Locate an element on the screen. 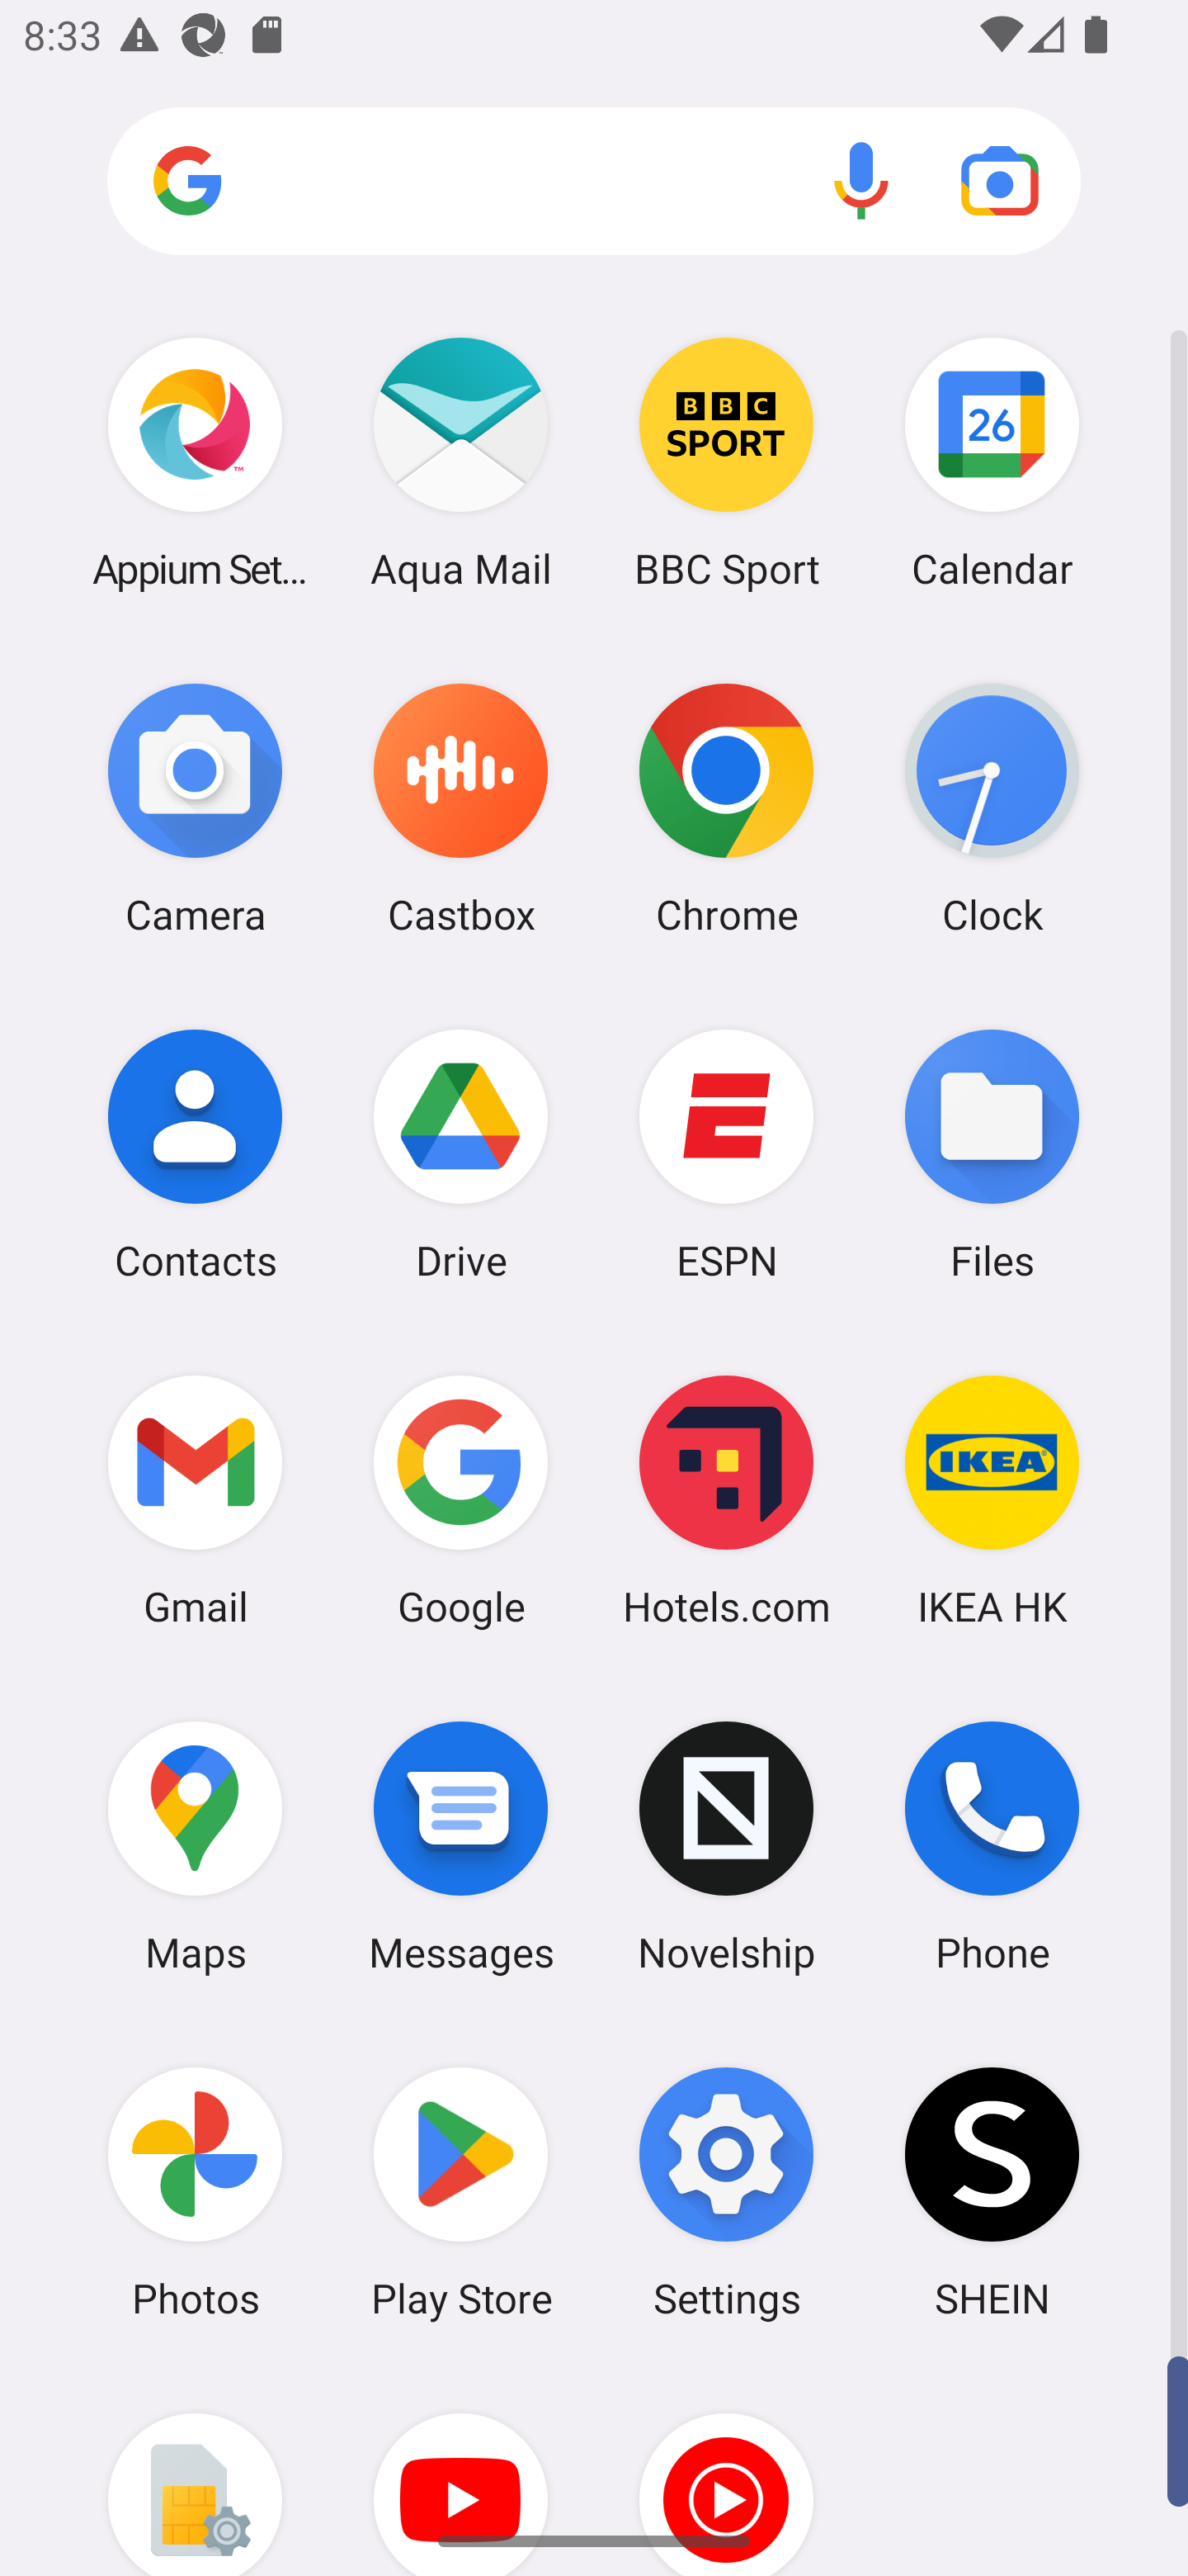 This screenshot has width=1188, height=2576. ESPN is located at coordinates (727, 1153).